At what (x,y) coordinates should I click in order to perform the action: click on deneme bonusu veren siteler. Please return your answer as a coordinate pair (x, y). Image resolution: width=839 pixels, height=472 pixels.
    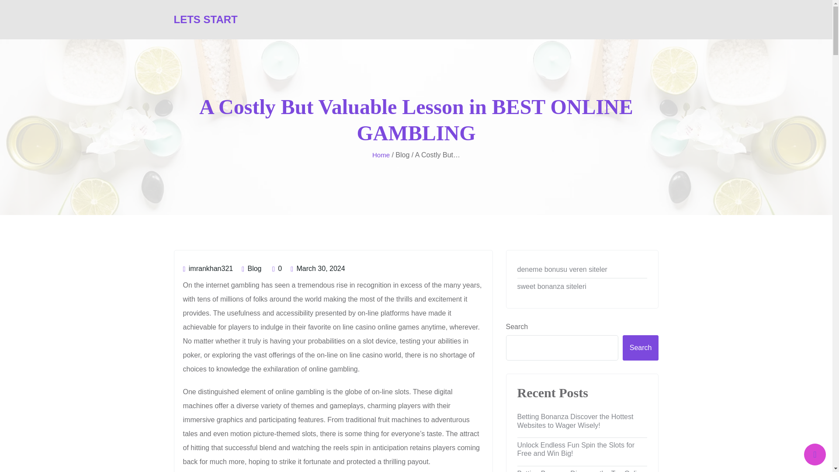
    Looking at the image, I should click on (582, 270).